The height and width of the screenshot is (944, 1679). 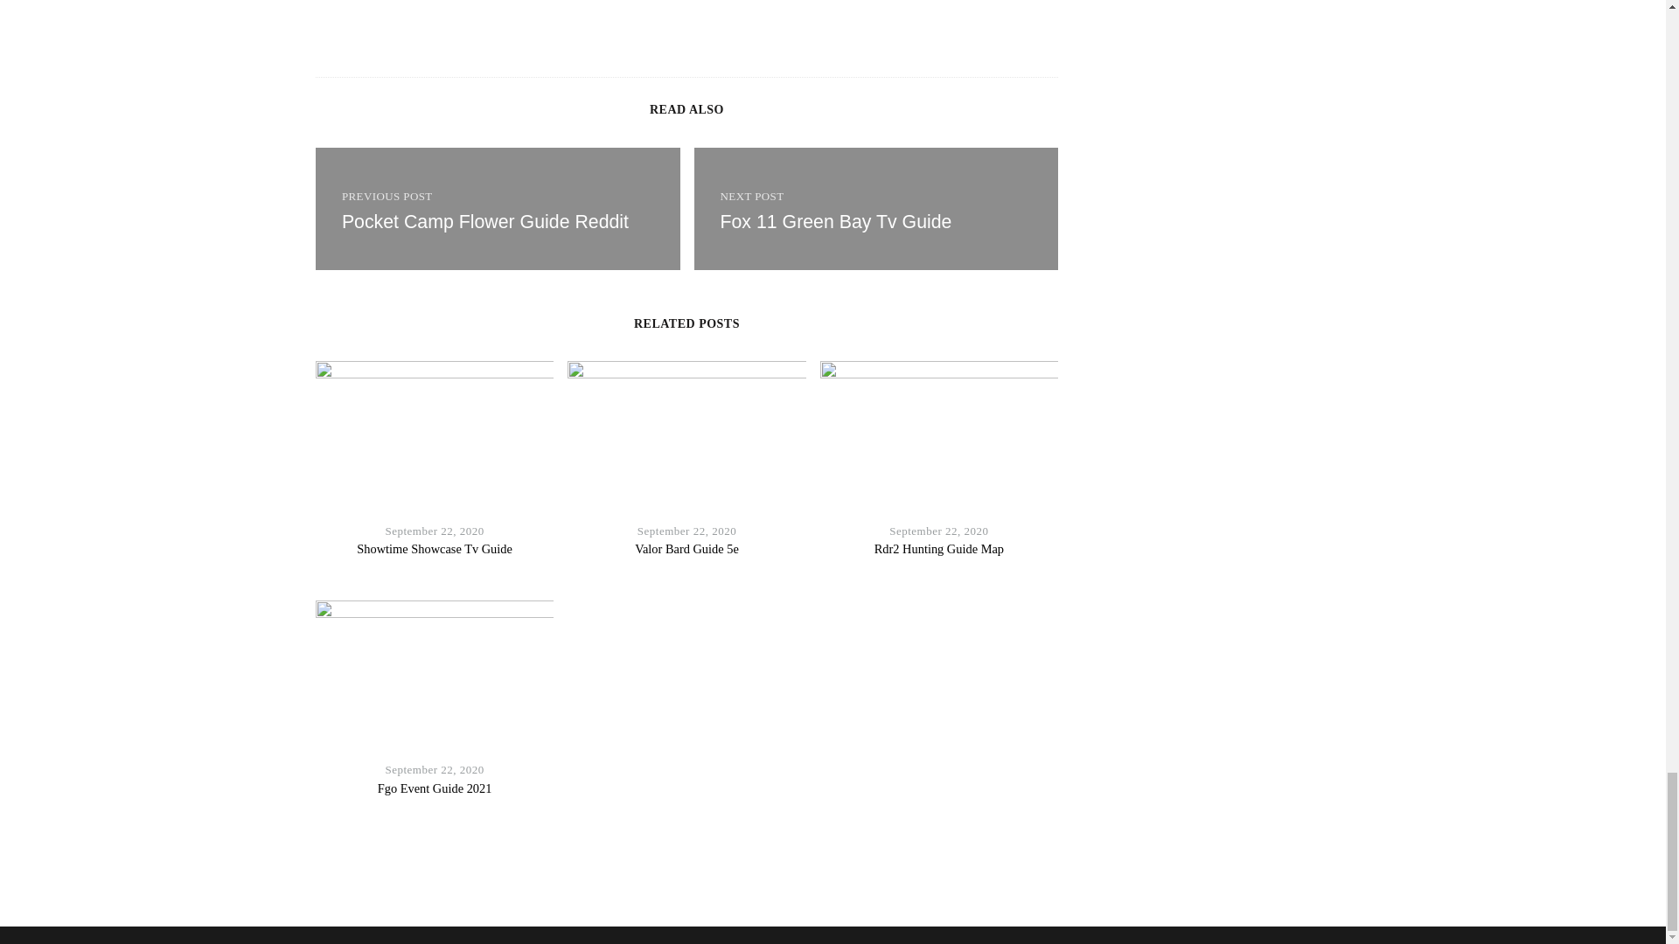 I want to click on Tv Guide Washington Dc Tonight, so click(x=836, y=221).